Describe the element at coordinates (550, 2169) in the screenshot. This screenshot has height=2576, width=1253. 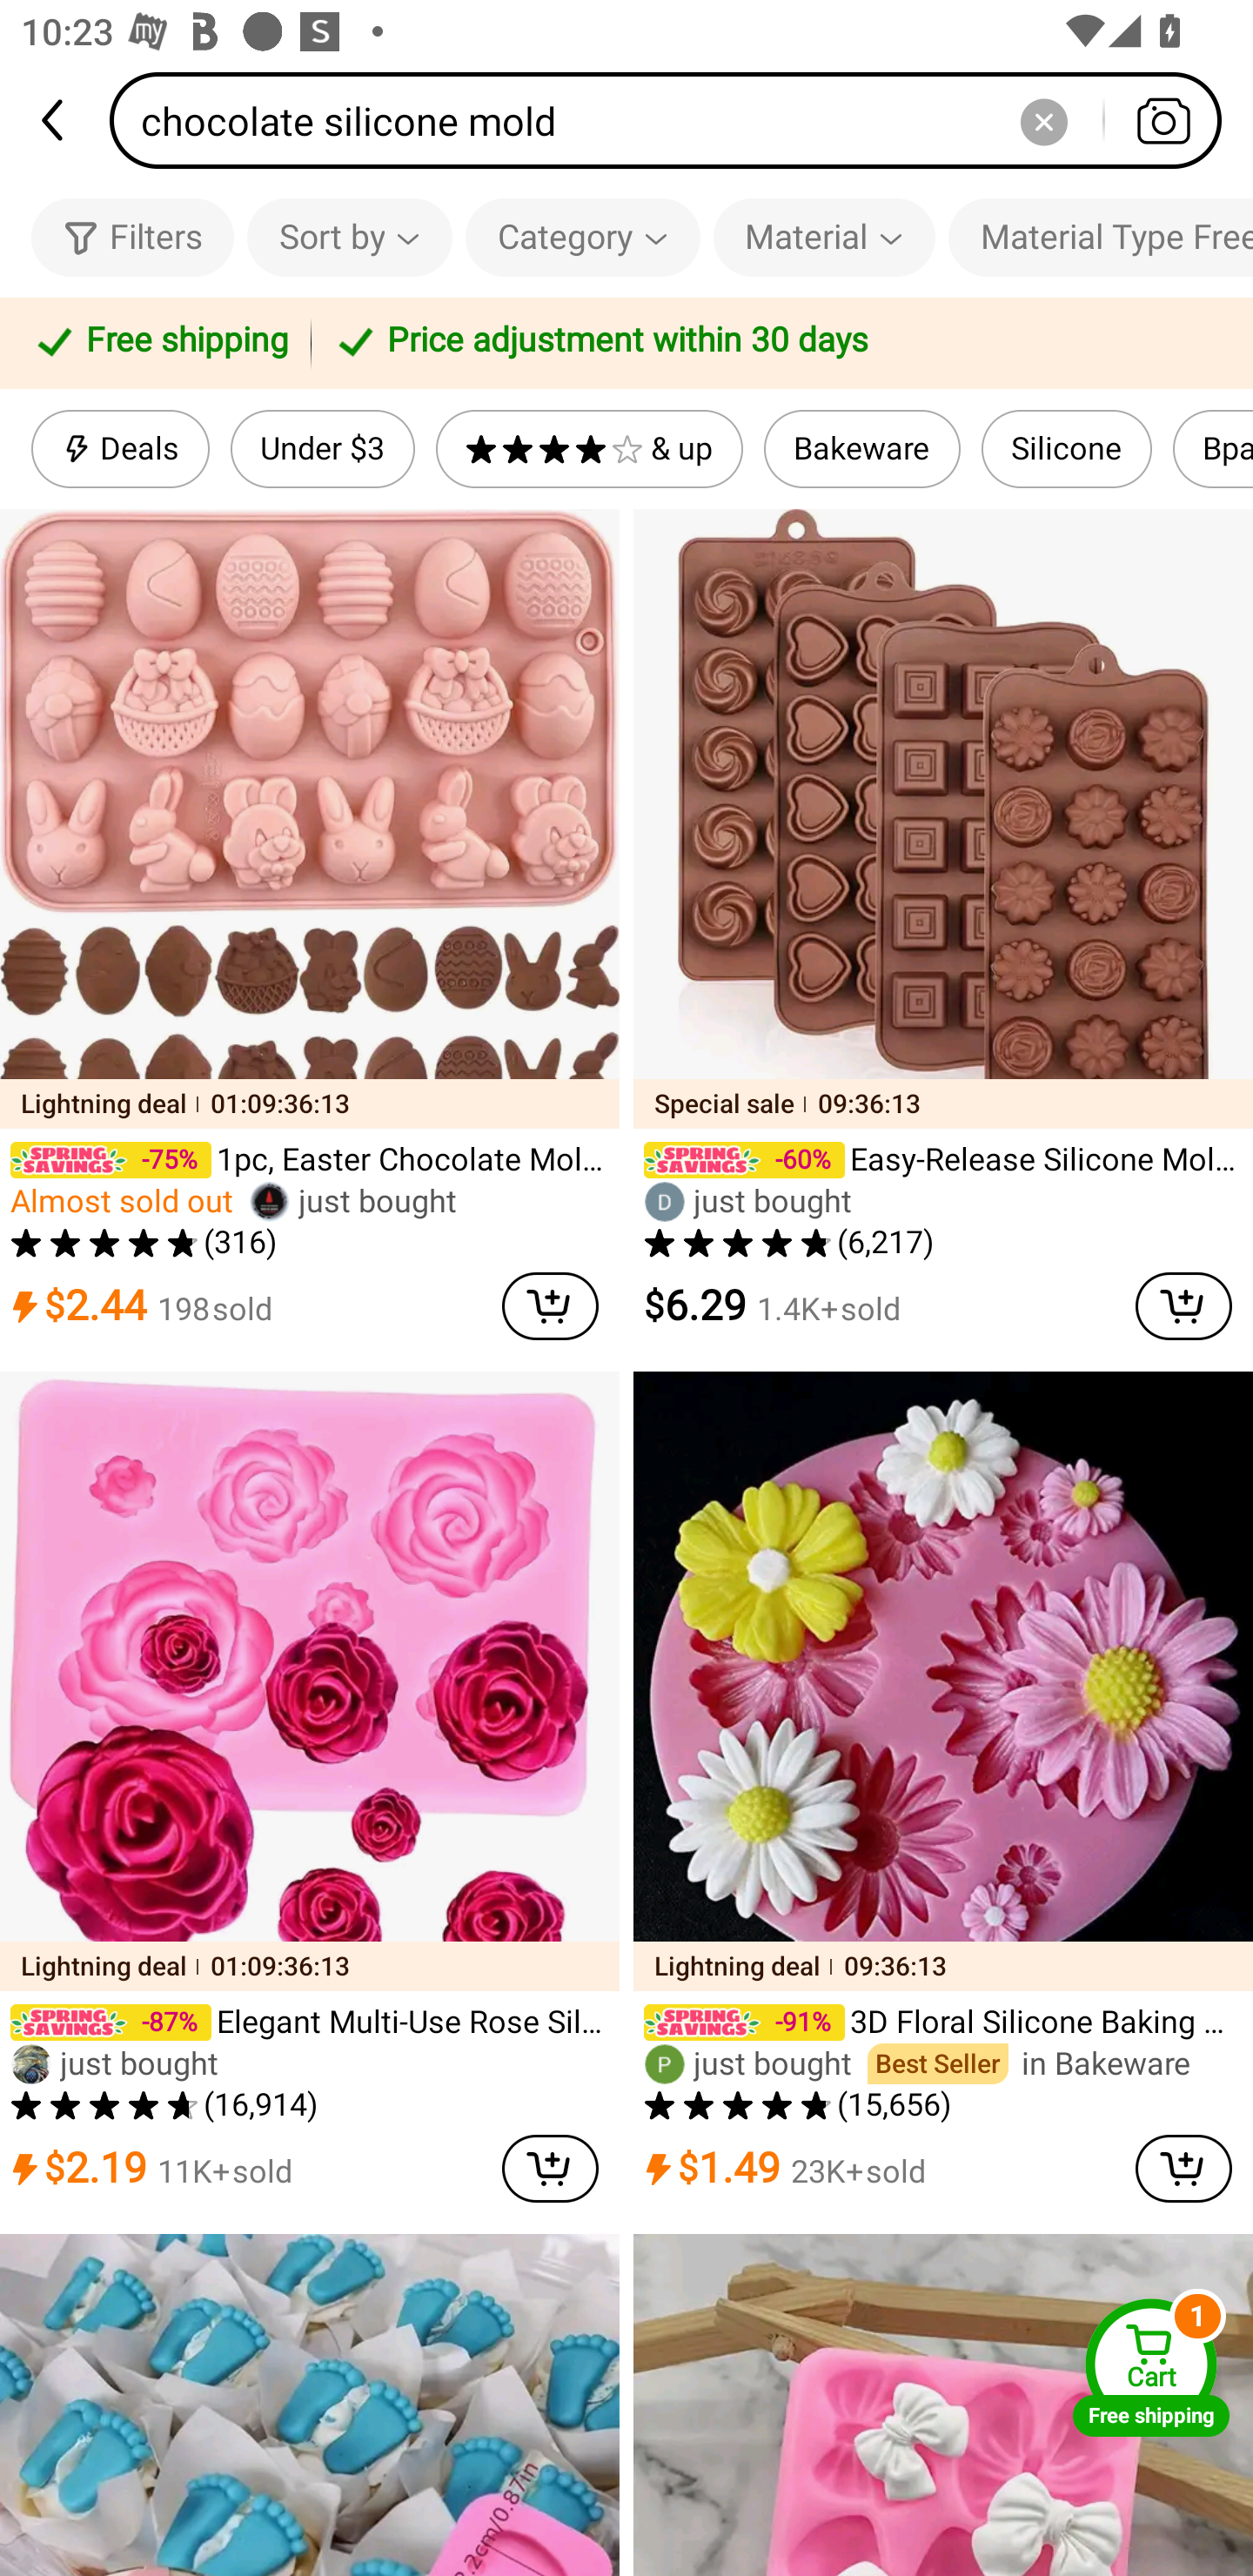
I see `cart delete` at that location.